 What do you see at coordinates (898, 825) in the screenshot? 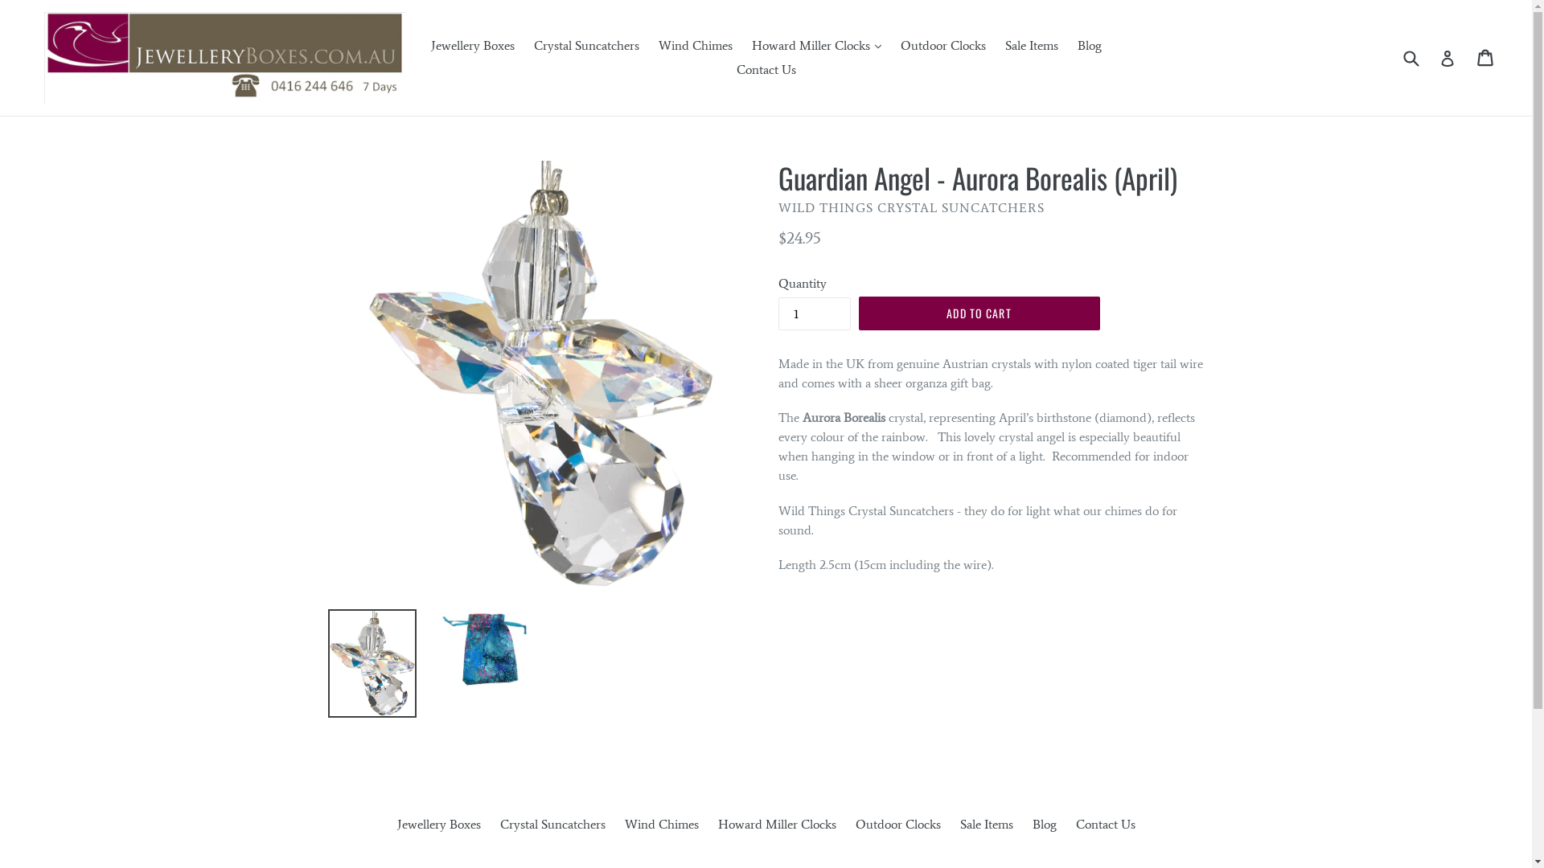
I see `Outdoor Clocks` at bounding box center [898, 825].